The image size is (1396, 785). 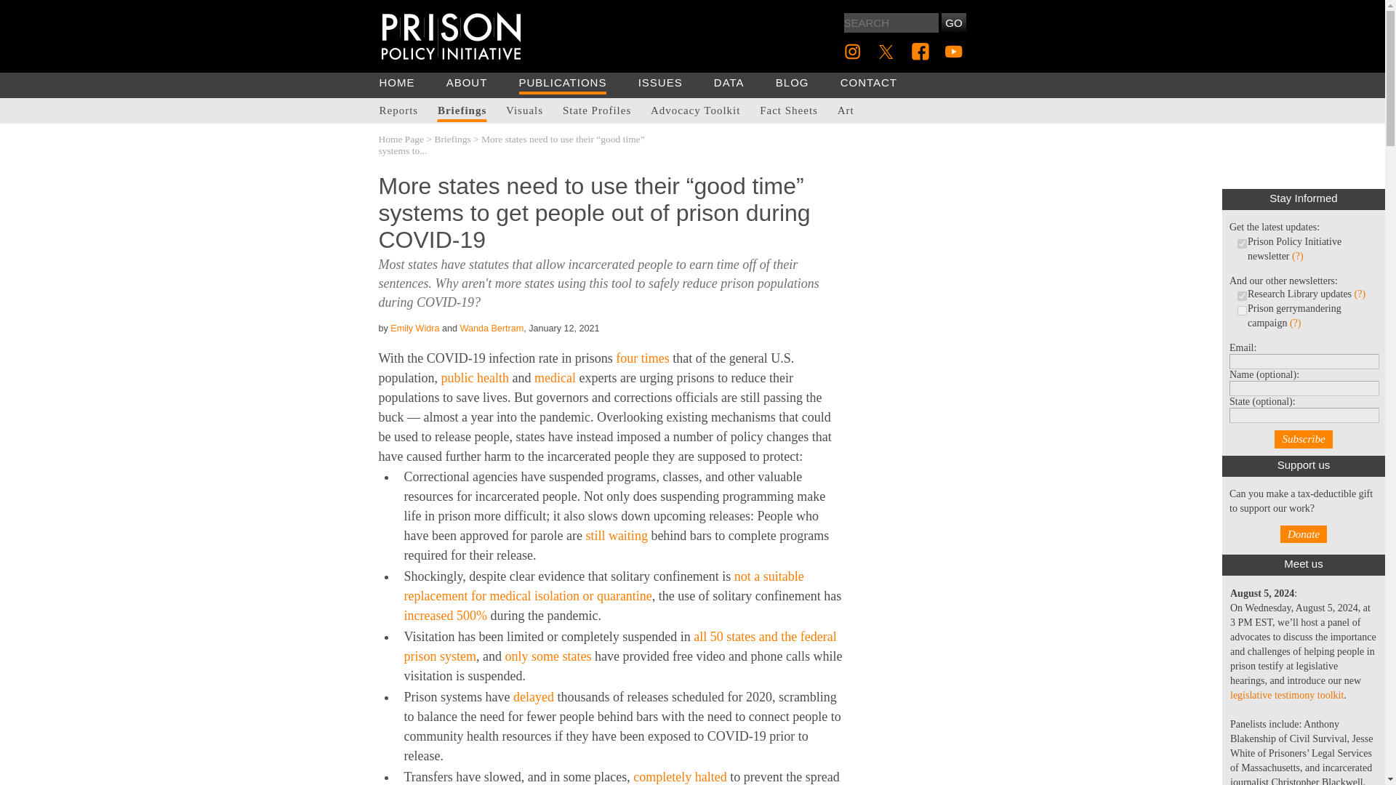 What do you see at coordinates (397, 83) in the screenshot?
I see `HOME` at bounding box center [397, 83].